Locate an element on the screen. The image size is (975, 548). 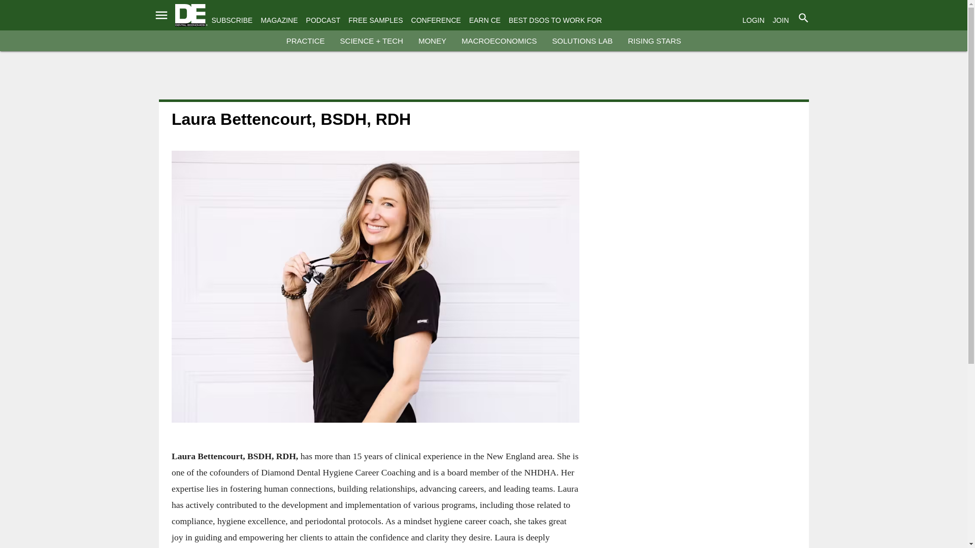
FREE SAMPLES is located at coordinates (375, 20).